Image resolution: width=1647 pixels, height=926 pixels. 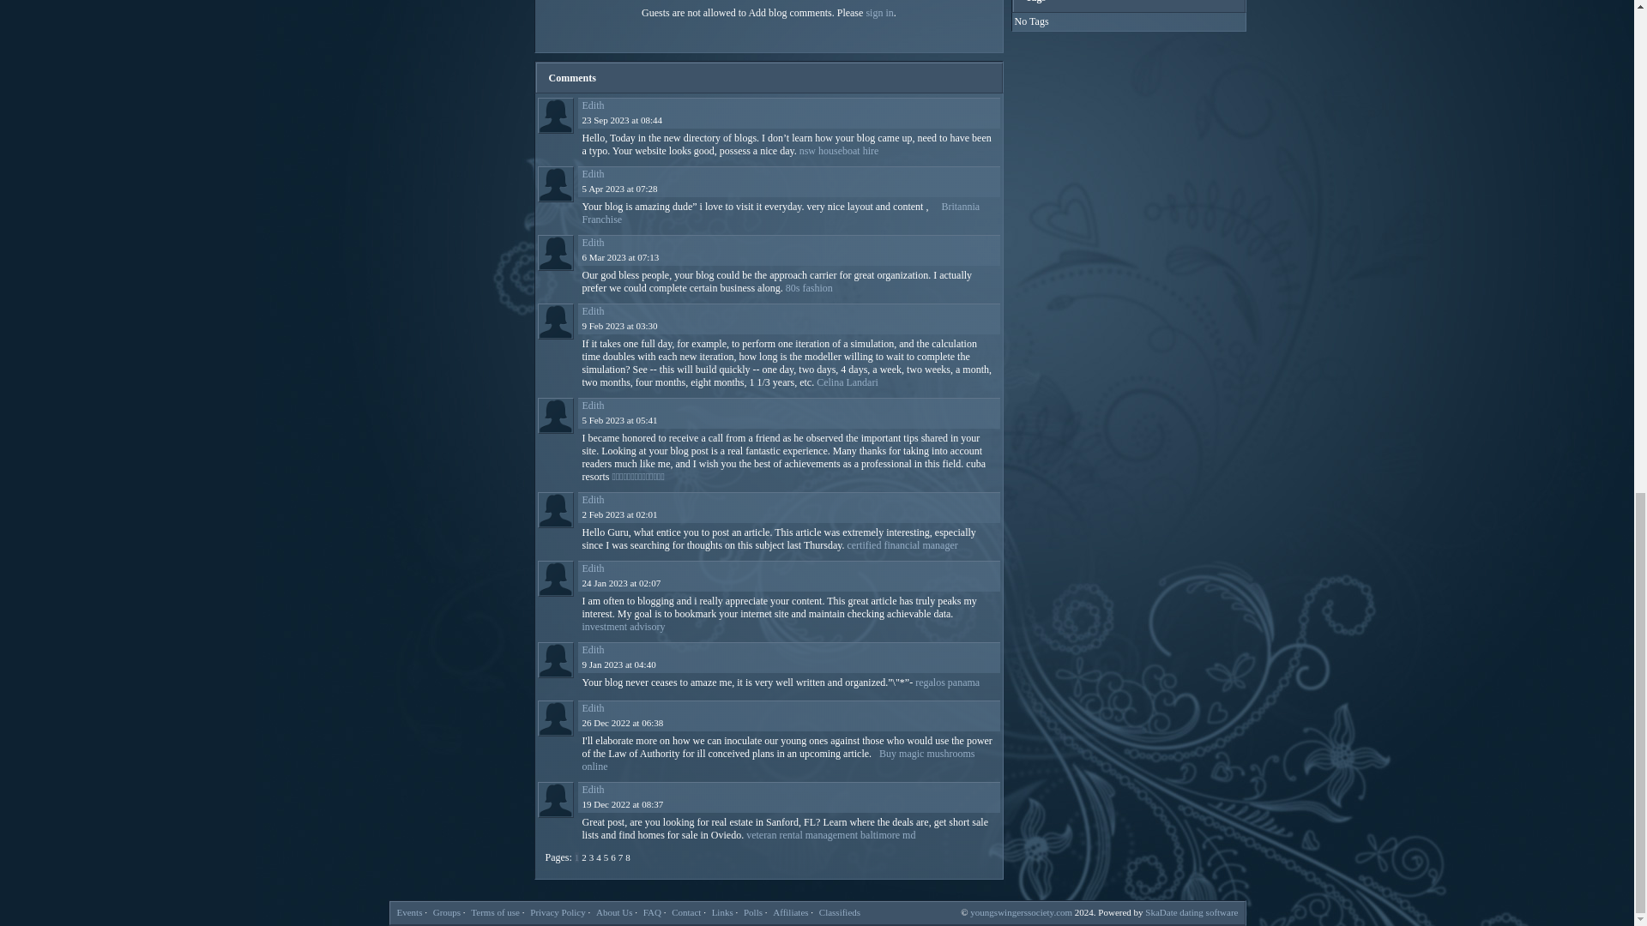 I want to click on Edith, so click(x=554, y=253).